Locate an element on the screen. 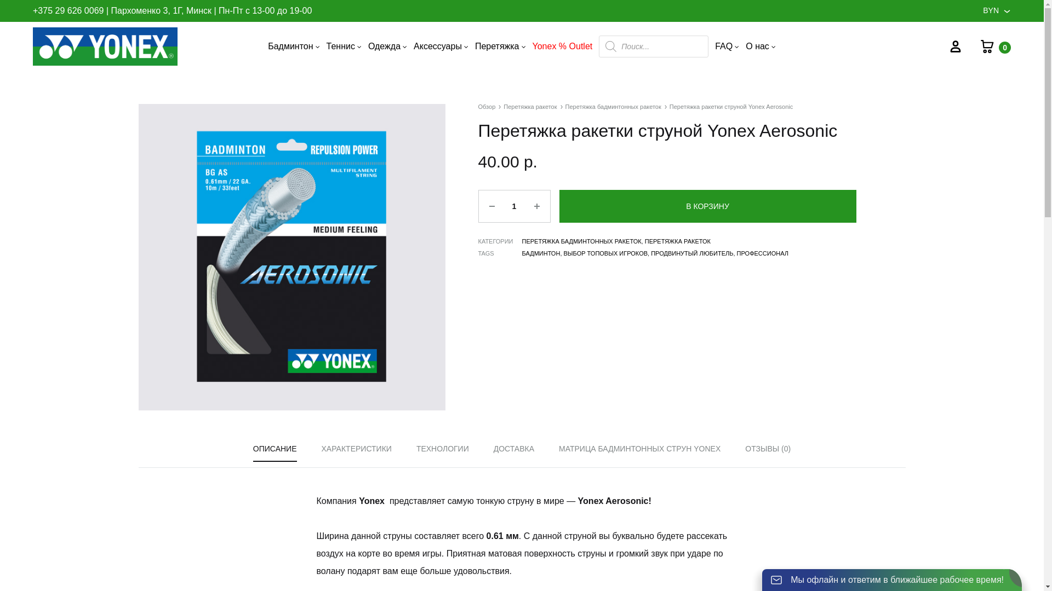 The width and height of the screenshot is (1052, 591). Yonex % Outlet is located at coordinates (563, 47).